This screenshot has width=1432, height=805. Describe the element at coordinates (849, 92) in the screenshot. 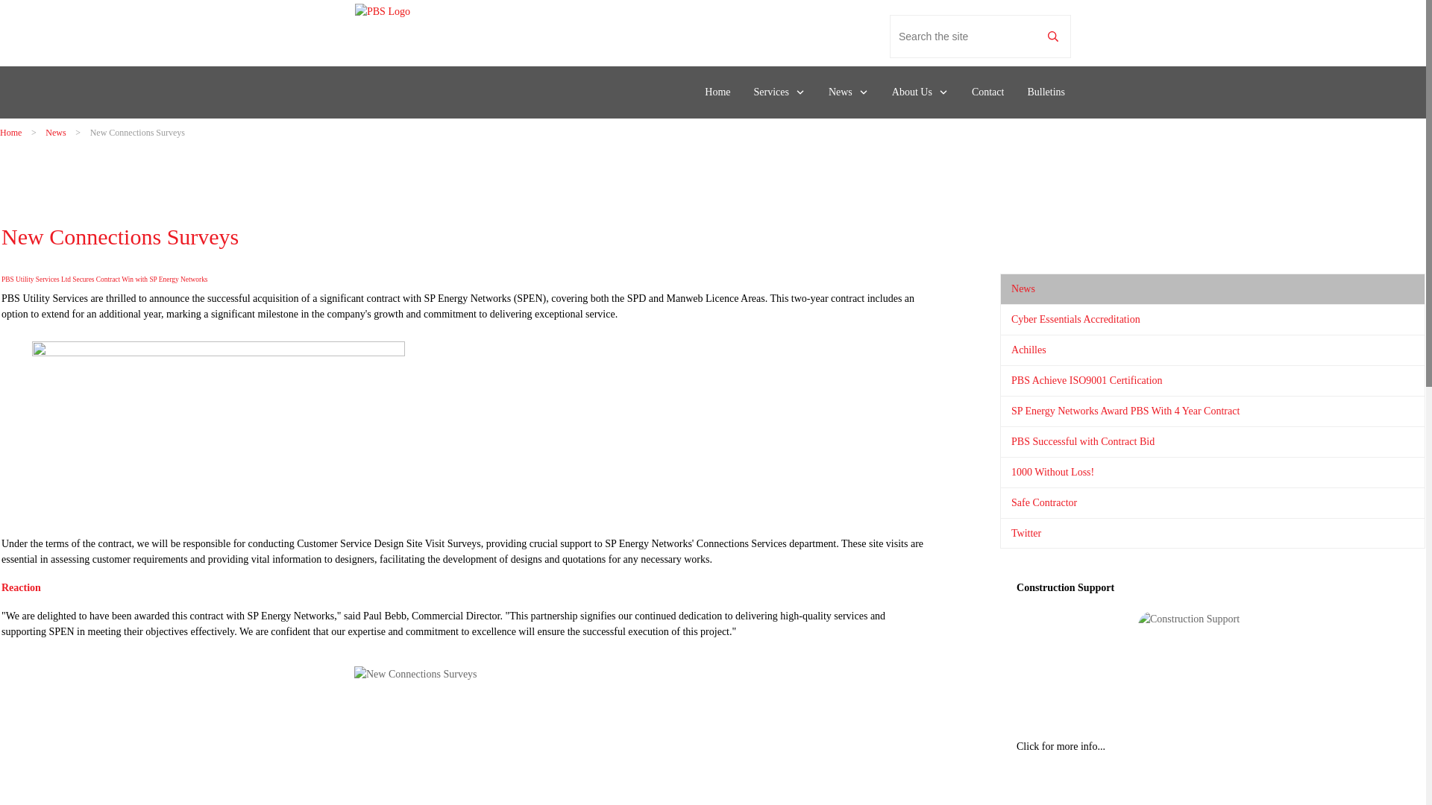

I see `News` at that location.